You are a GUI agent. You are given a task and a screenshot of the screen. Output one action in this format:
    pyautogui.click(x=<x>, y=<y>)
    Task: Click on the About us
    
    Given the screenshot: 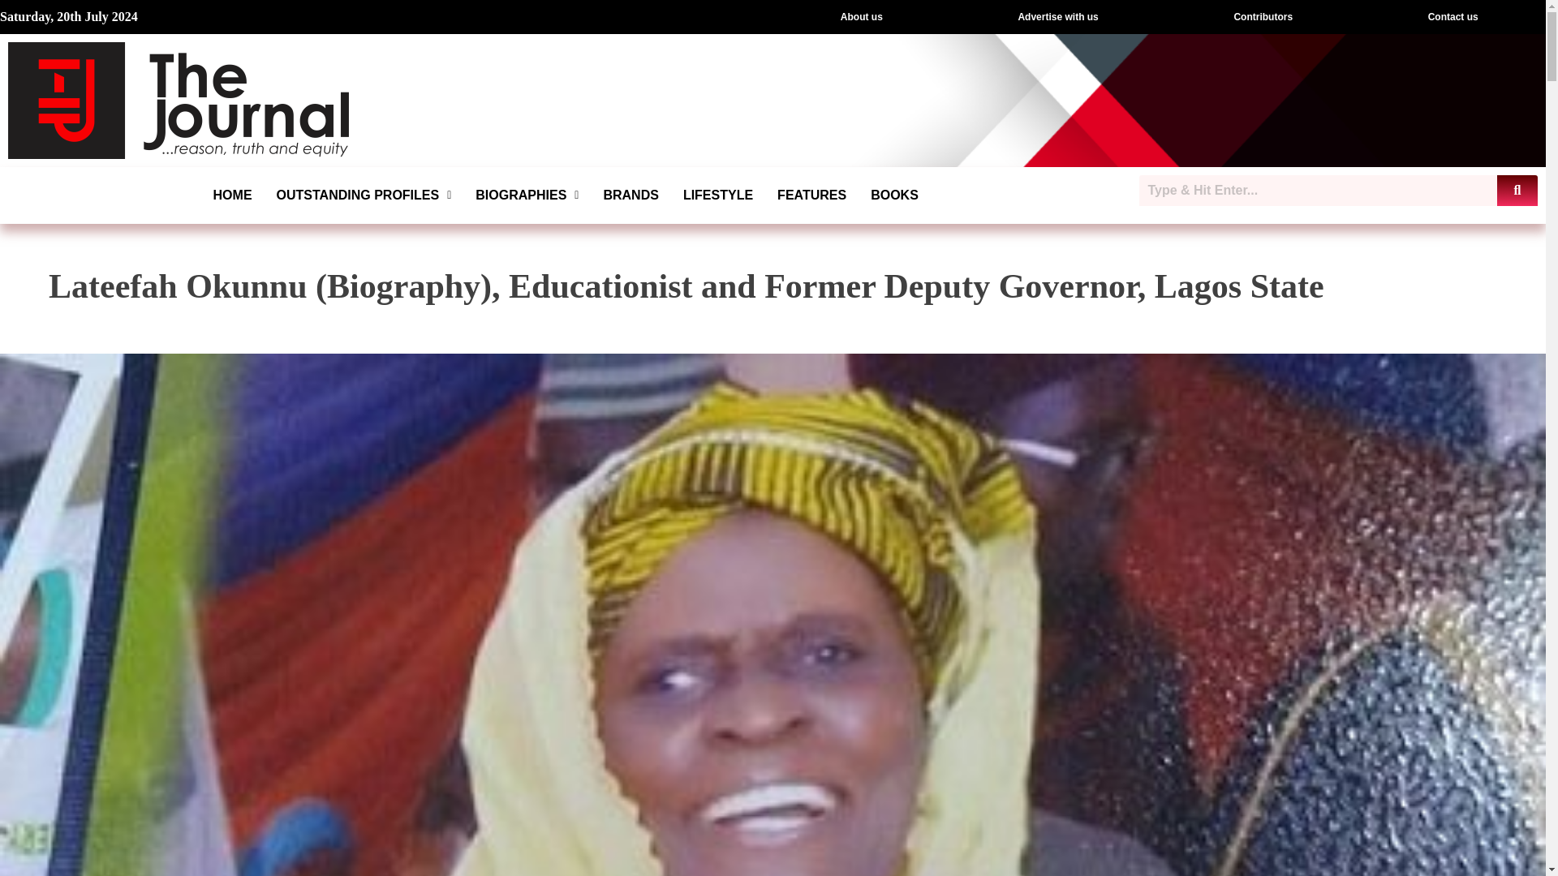 What is the action you would take?
    pyautogui.click(x=862, y=17)
    